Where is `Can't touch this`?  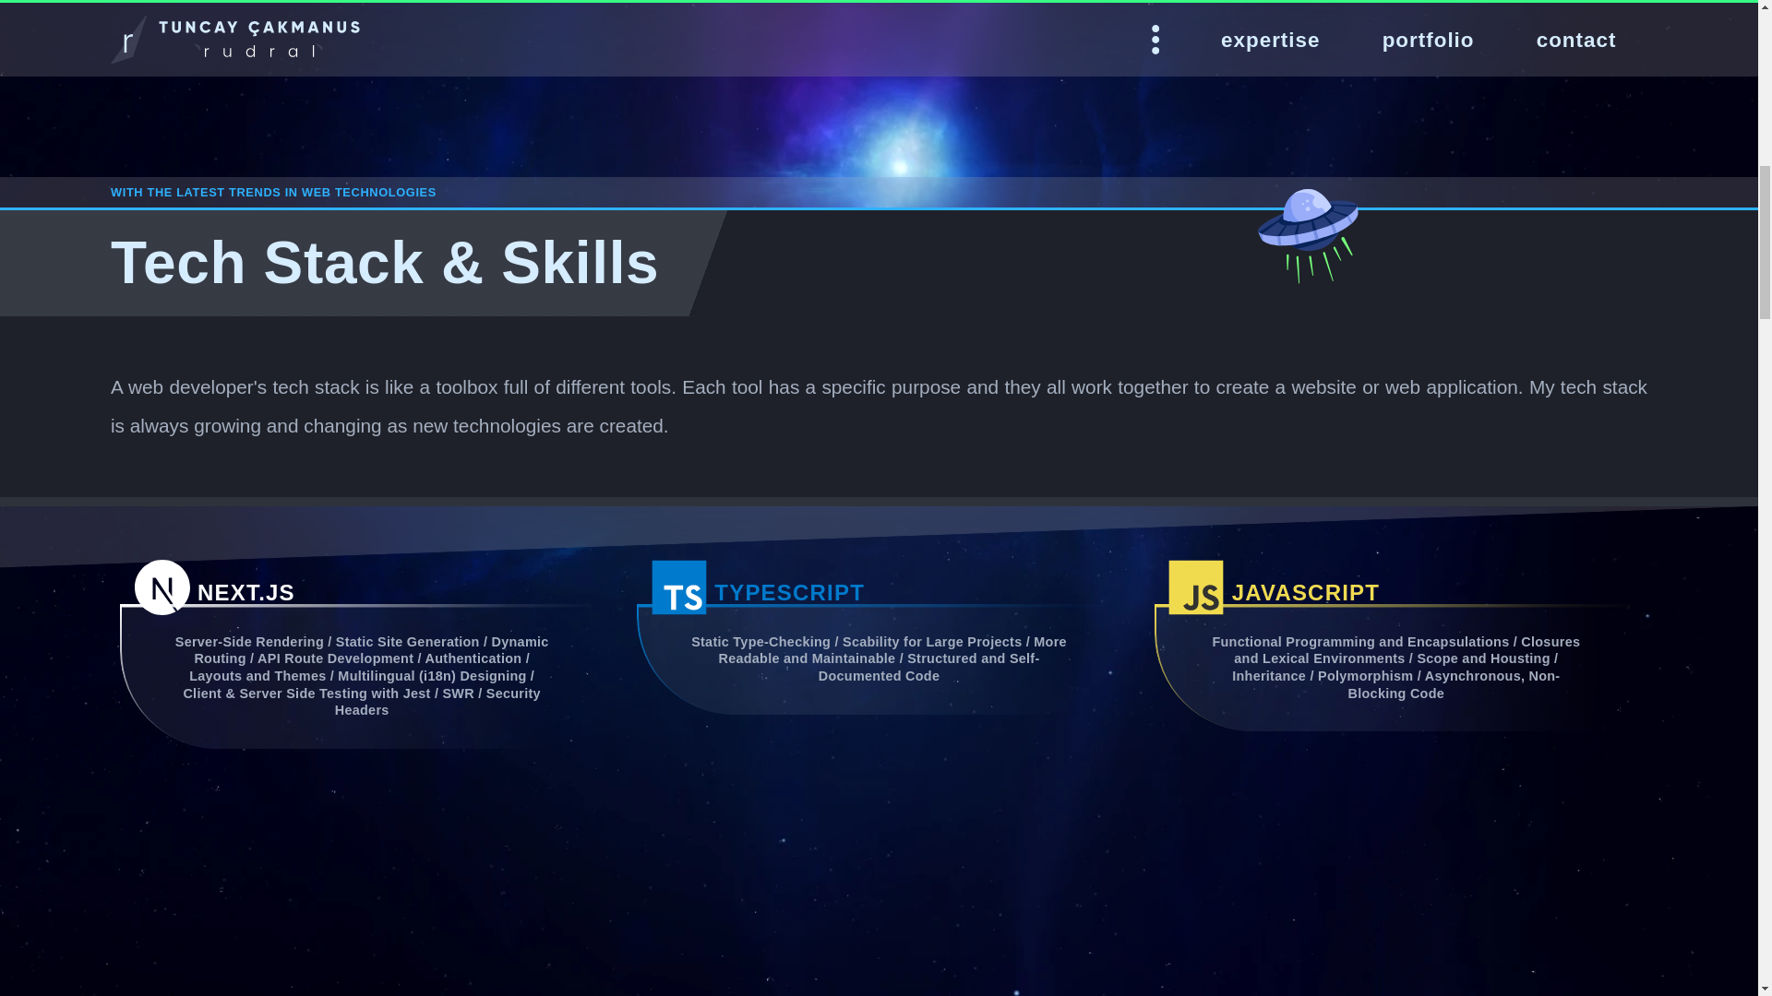
Can't touch this is located at coordinates (1312, 239).